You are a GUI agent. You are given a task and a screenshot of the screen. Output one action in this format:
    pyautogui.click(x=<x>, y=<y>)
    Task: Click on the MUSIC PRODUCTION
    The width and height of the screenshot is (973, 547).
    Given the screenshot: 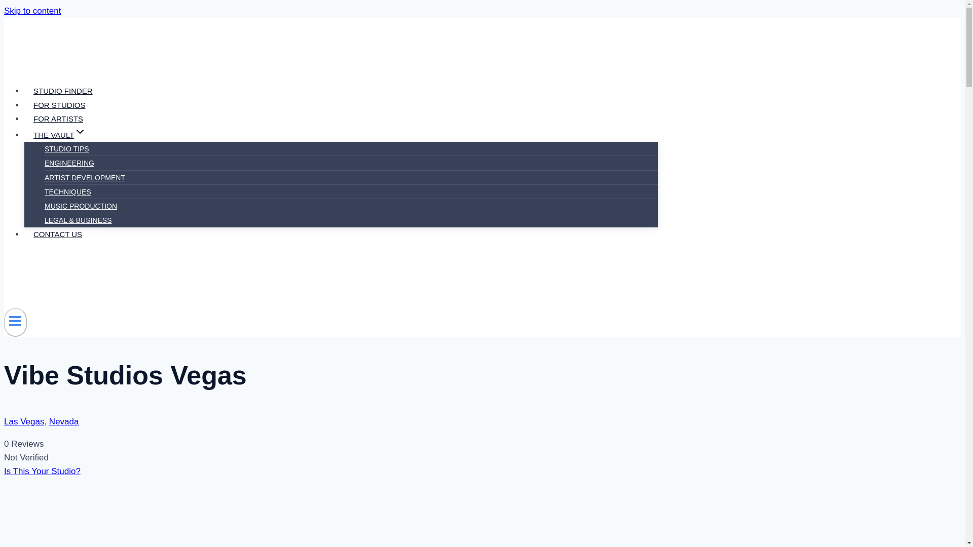 What is the action you would take?
    pyautogui.click(x=81, y=206)
    